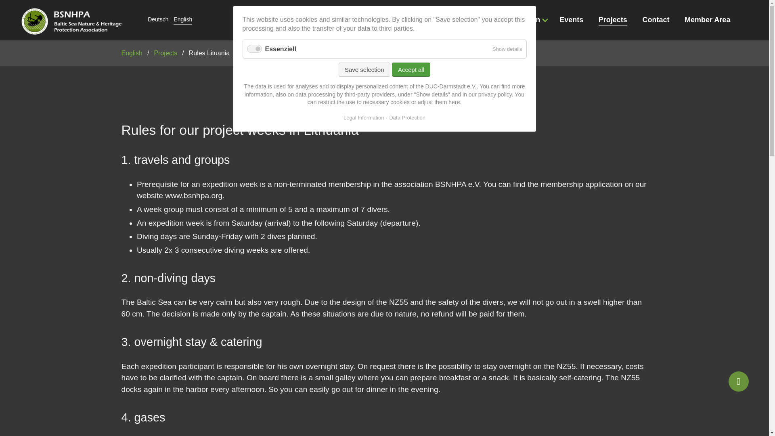 The image size is (775, 436). What do you see at coordinates (165, 53) in the screenshot?
I see `Projects` at bounding box center [165, 53].